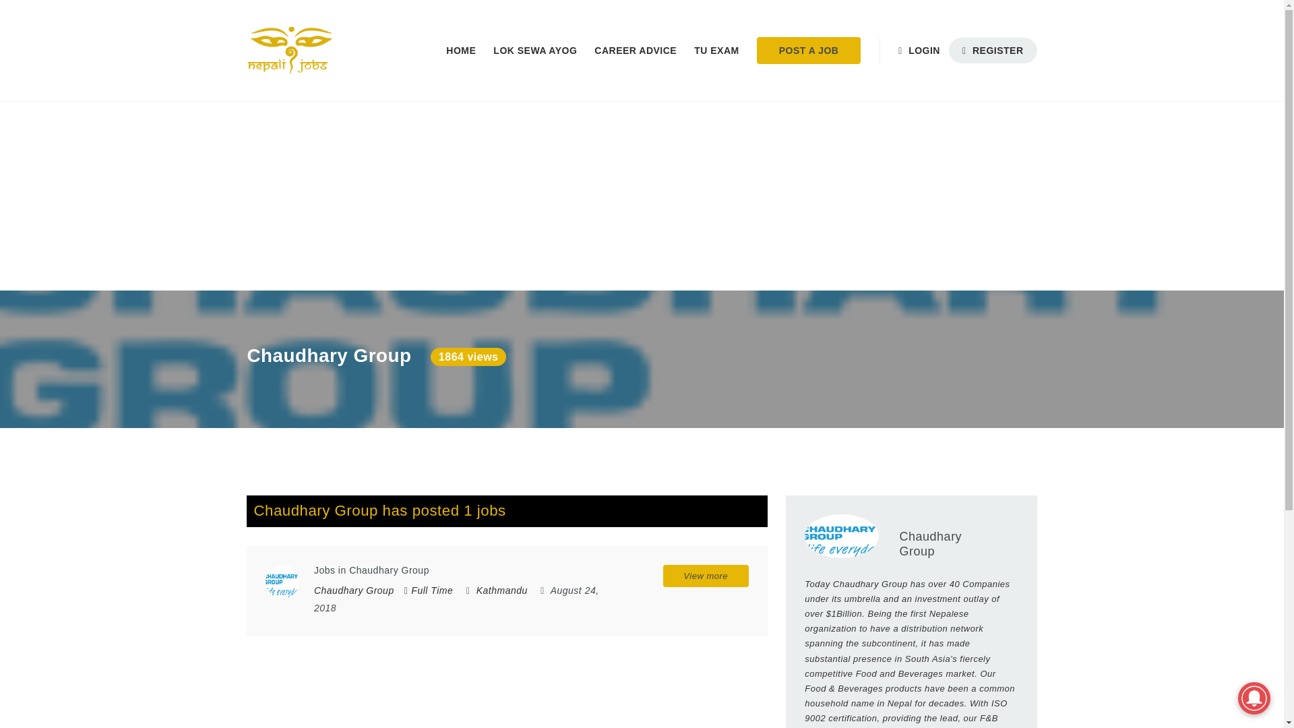 This screenshot has width=1294, height=728. What do you see at coordinates (535, 51) in the screenshot?
I see `LOK SEWA AYOG` at bounding box center [535, 51].